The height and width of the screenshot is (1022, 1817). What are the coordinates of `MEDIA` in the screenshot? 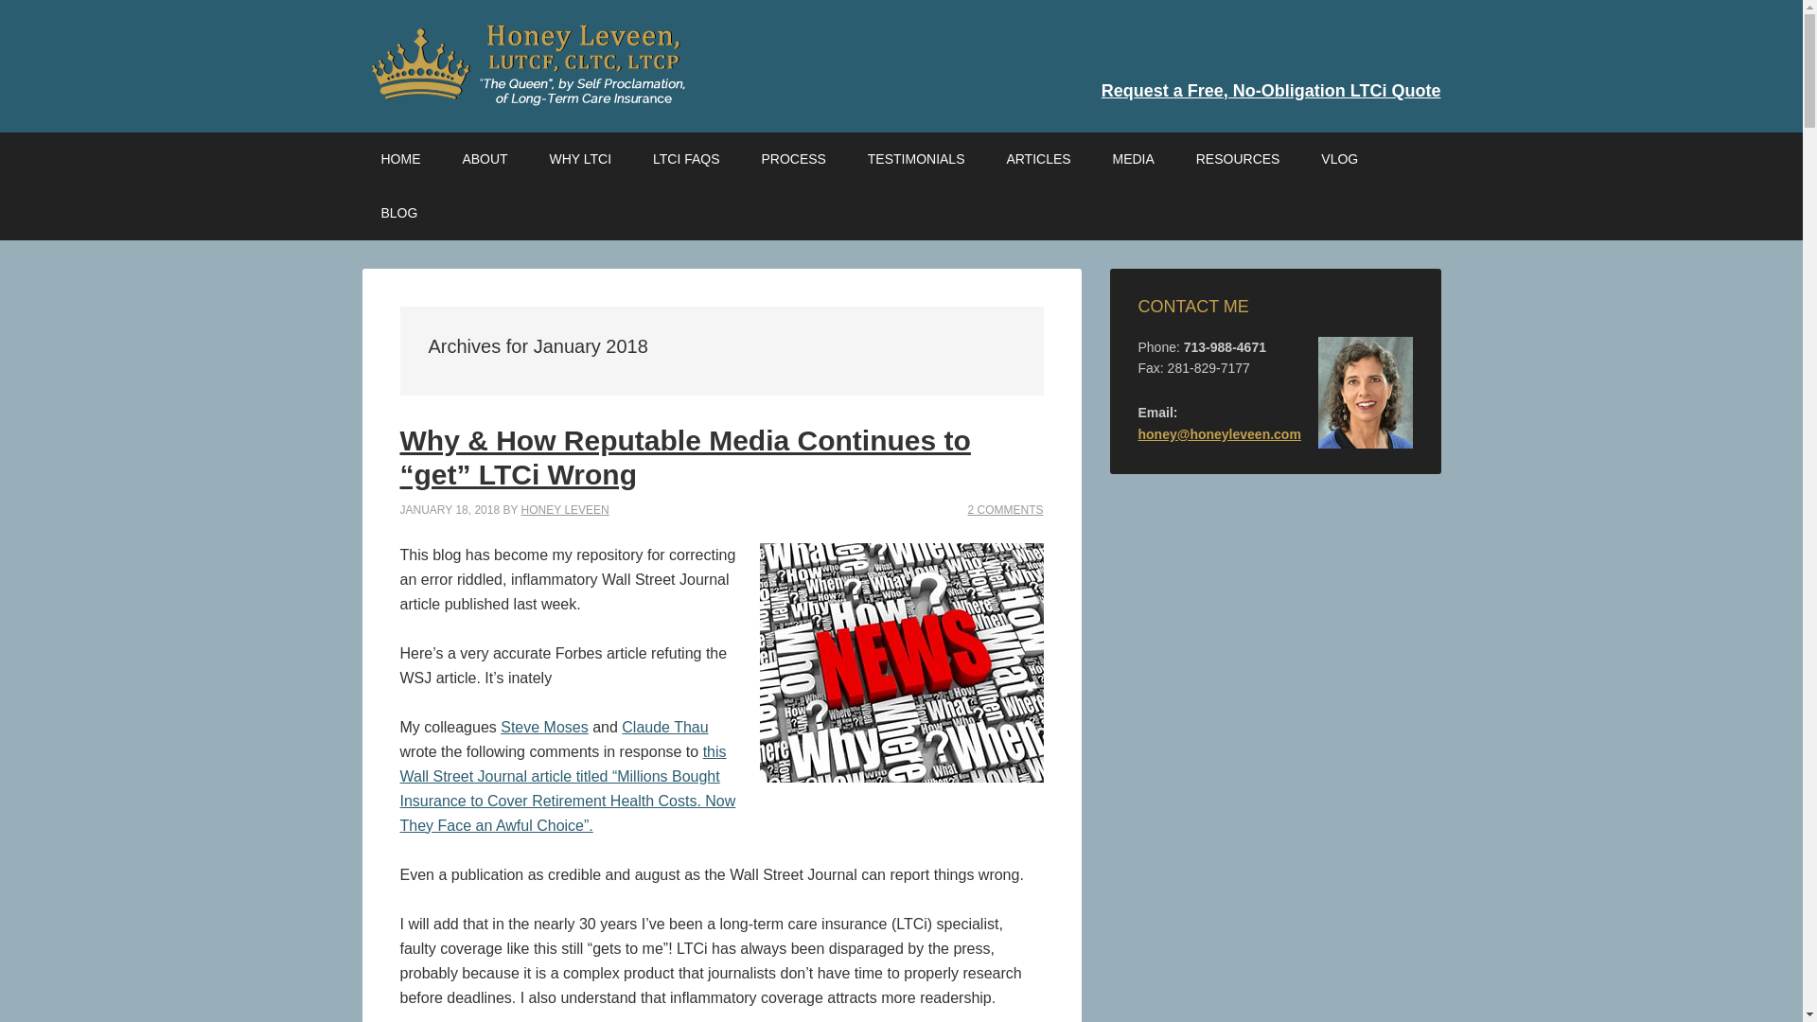 It's located at (1134, 159).